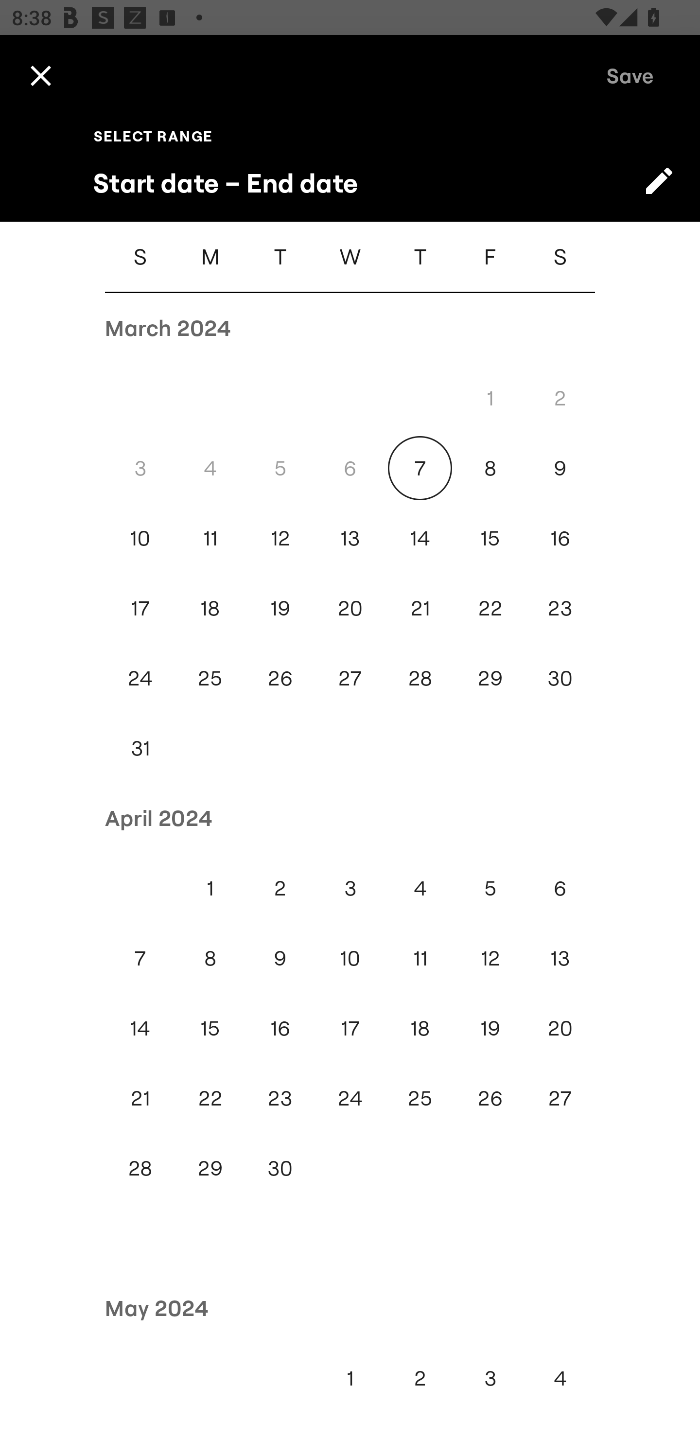  I want to click on 1 Mon, Apr 1, so click(210, 889).